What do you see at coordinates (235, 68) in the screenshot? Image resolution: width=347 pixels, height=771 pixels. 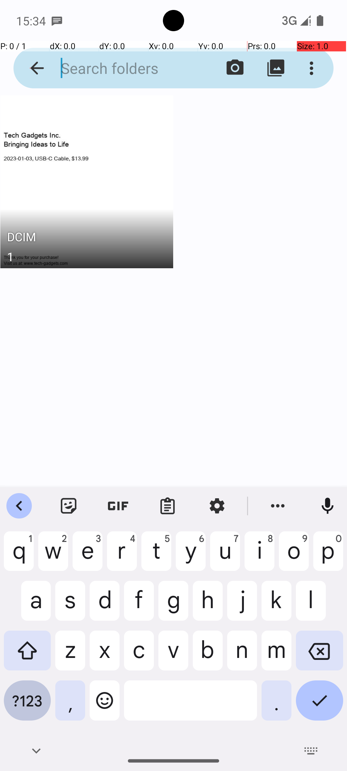 I see `Open camera` at bounding box center [235, 68].